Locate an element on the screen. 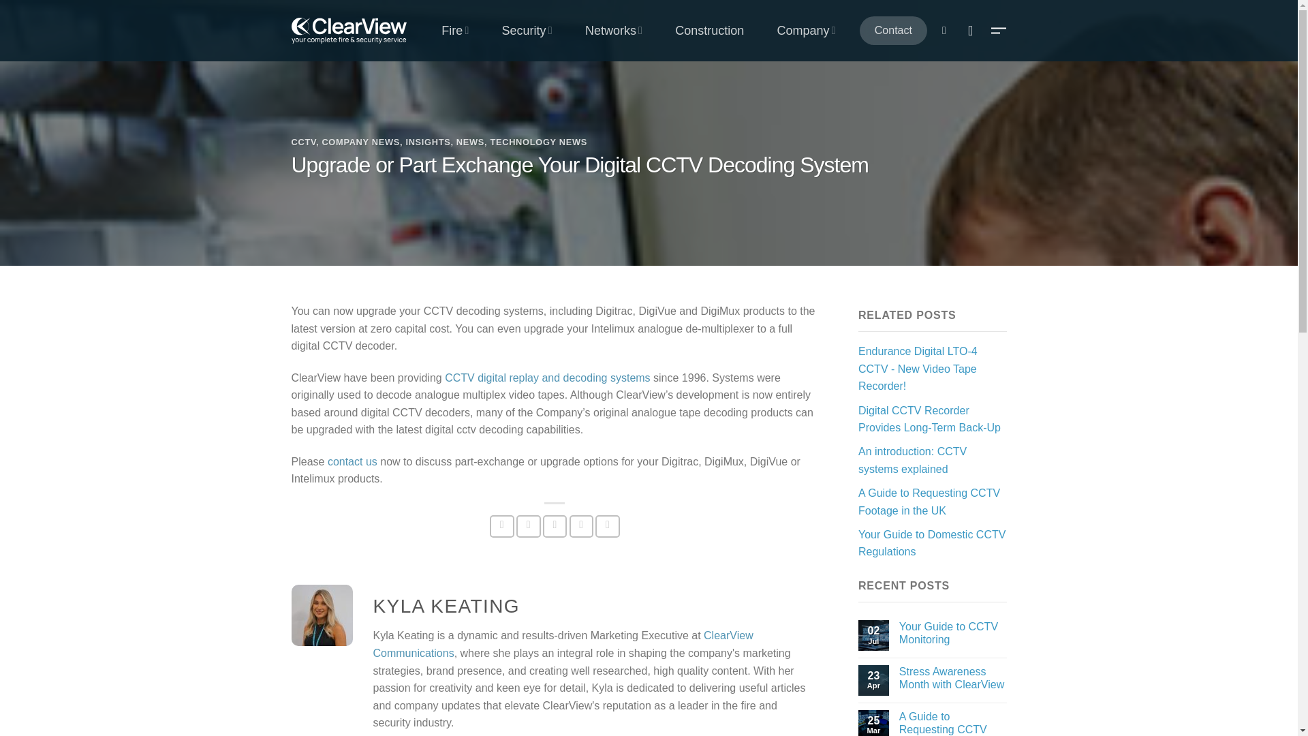 This screenshot has width=1308, height=736. A Guide to Requesting CCTV Footage in the UK is located at coordinates (953, 723).